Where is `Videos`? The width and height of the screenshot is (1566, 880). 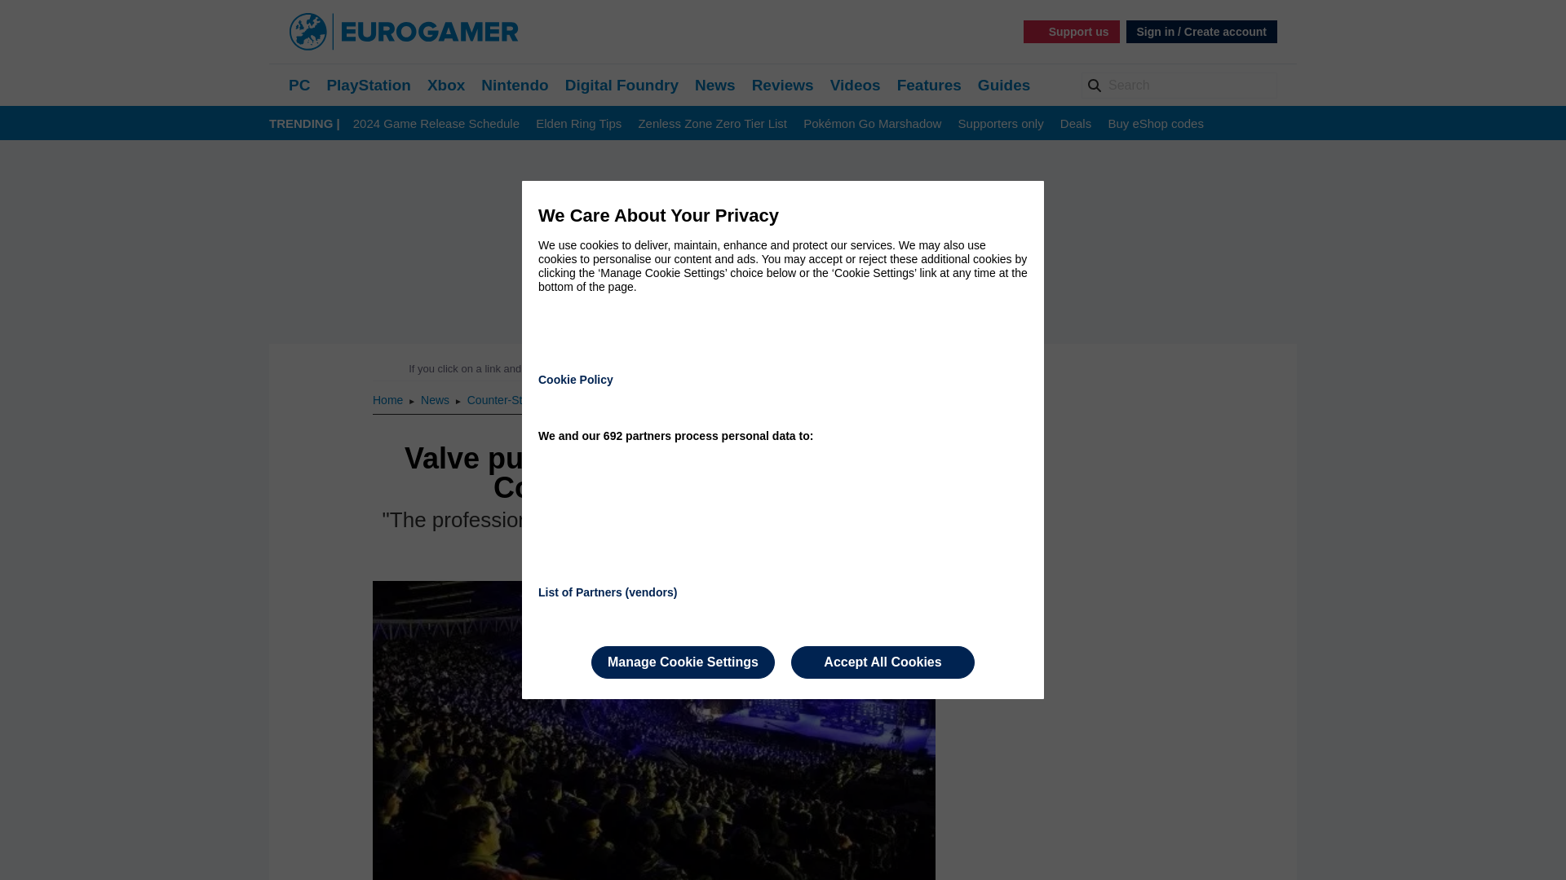
Videos is located at coordinates (855, 85).